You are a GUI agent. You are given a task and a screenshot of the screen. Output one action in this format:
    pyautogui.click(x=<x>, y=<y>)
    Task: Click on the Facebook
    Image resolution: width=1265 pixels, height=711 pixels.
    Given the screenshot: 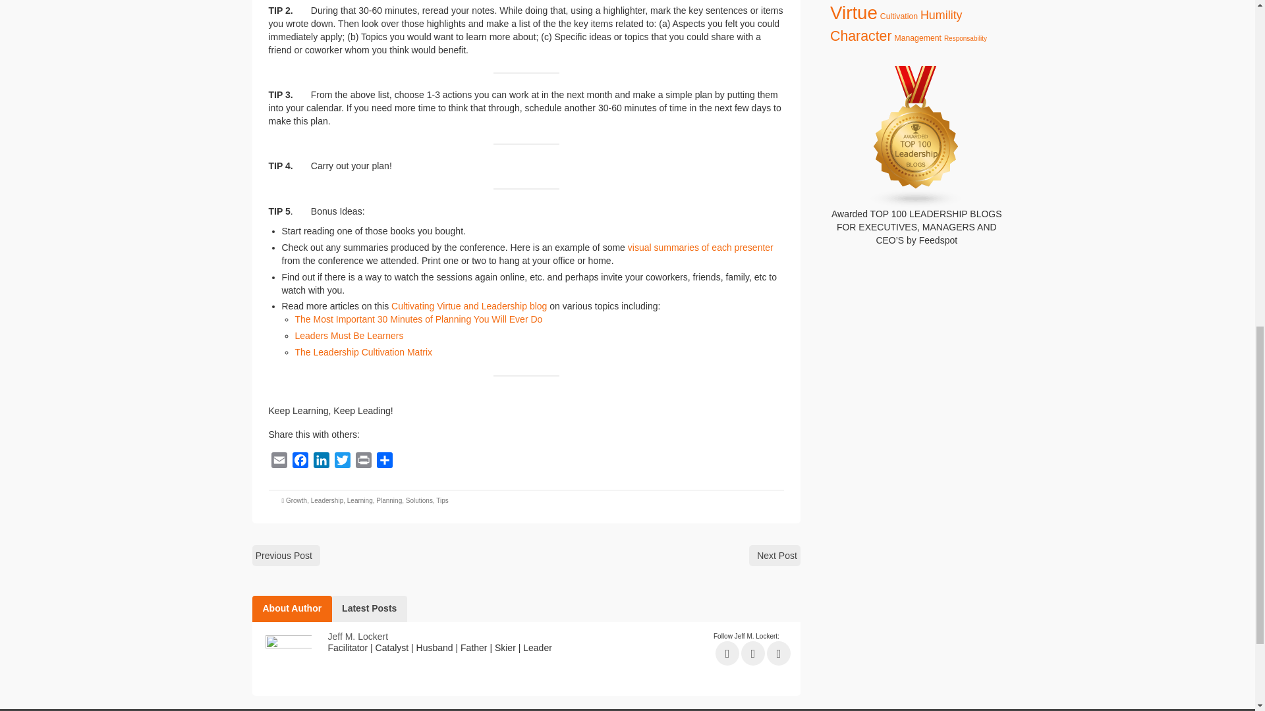 What is the action you would take?
    pyautogui.click(x=300, y=462)
    